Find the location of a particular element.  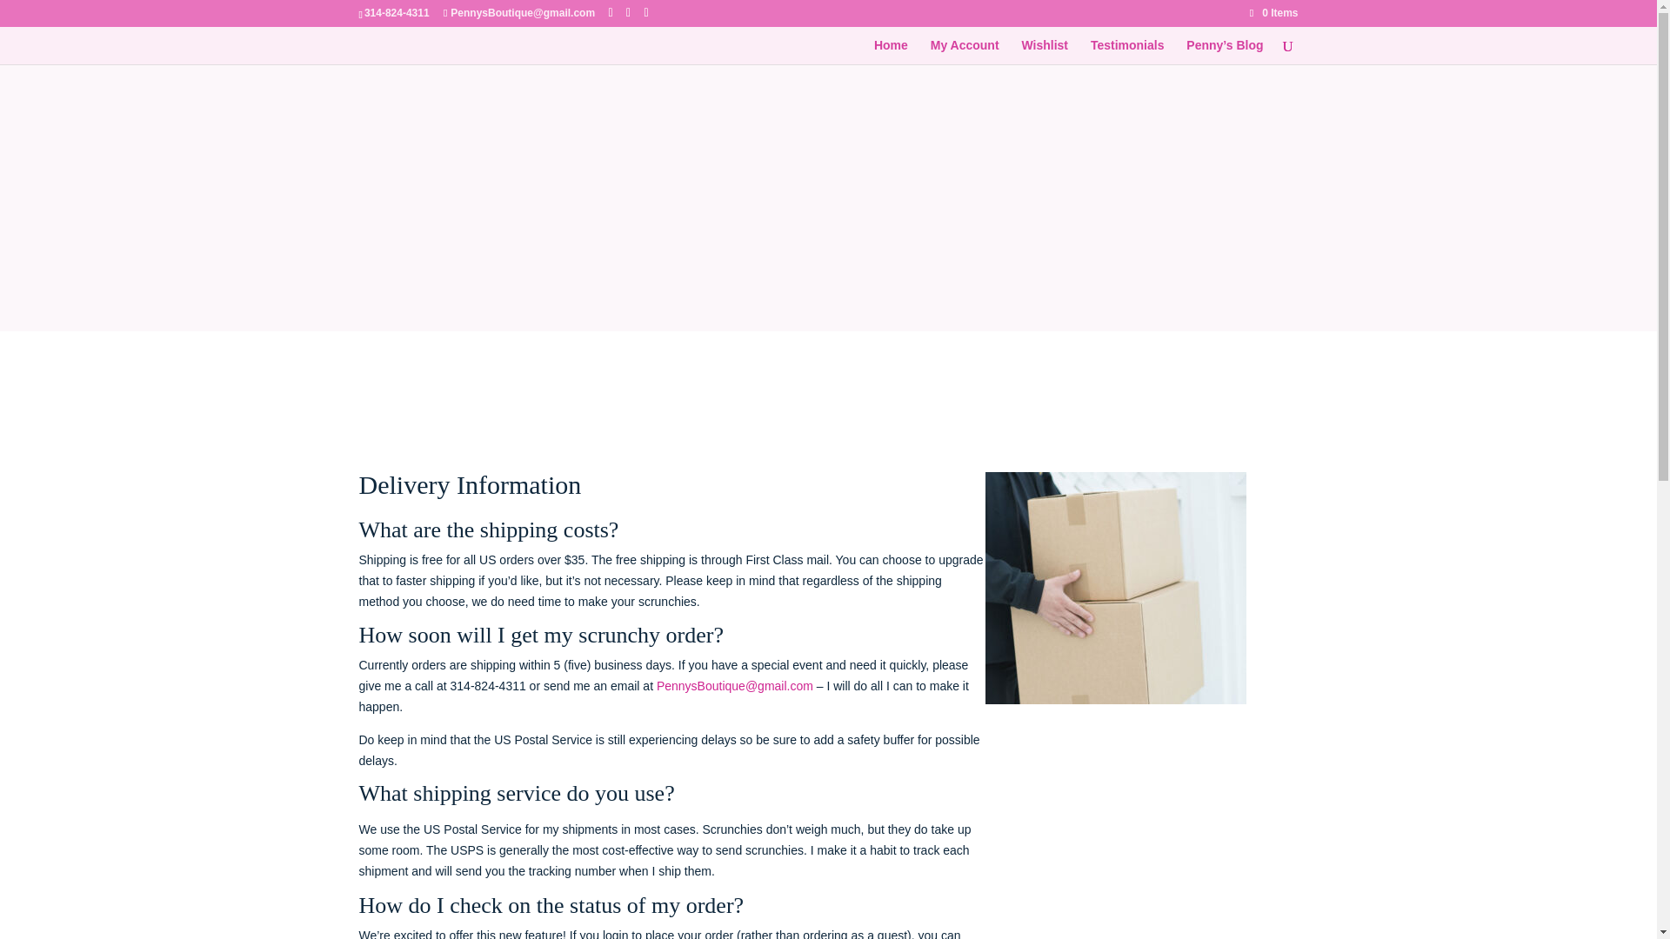

0 Items is located at coordinates (1273, 12).